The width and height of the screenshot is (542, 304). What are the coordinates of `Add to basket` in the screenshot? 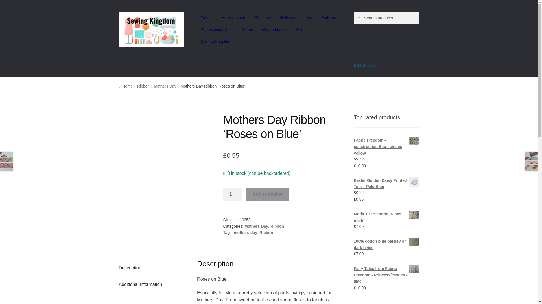 It's located at (267, 194).